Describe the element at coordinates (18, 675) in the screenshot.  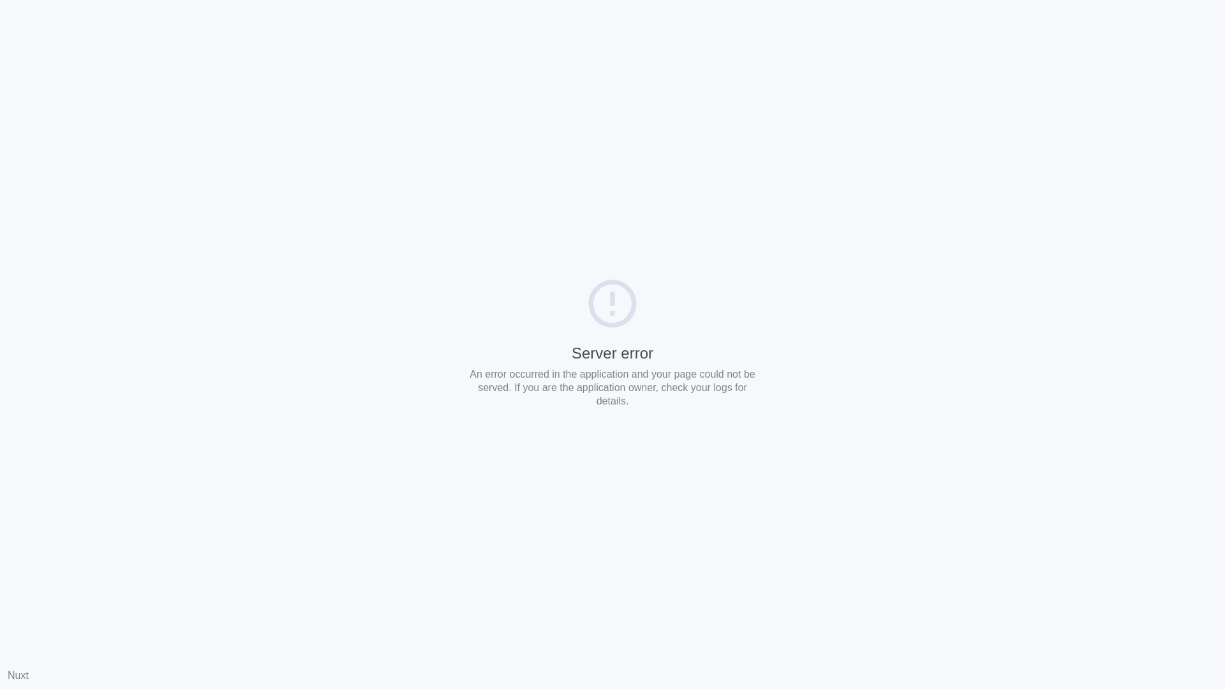
I see `Nuxt` at that location.